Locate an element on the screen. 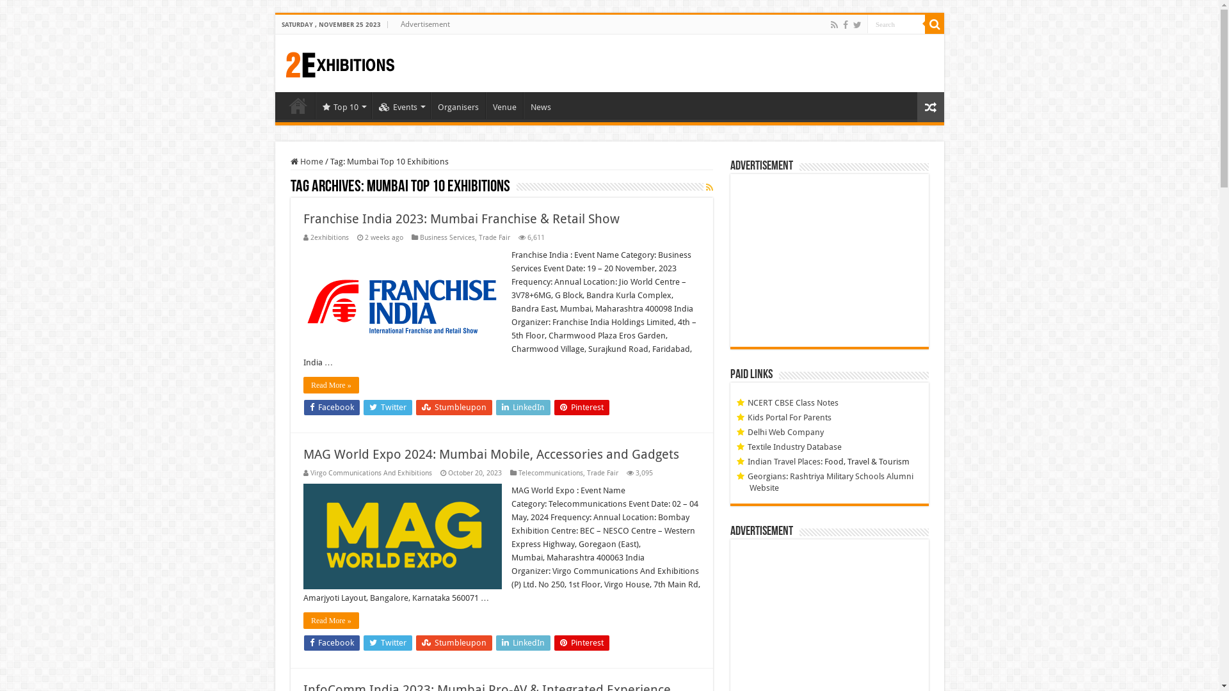 The height and width of the screenshot is (691, 1229). Advertisement is located at coordinates (830, 260).